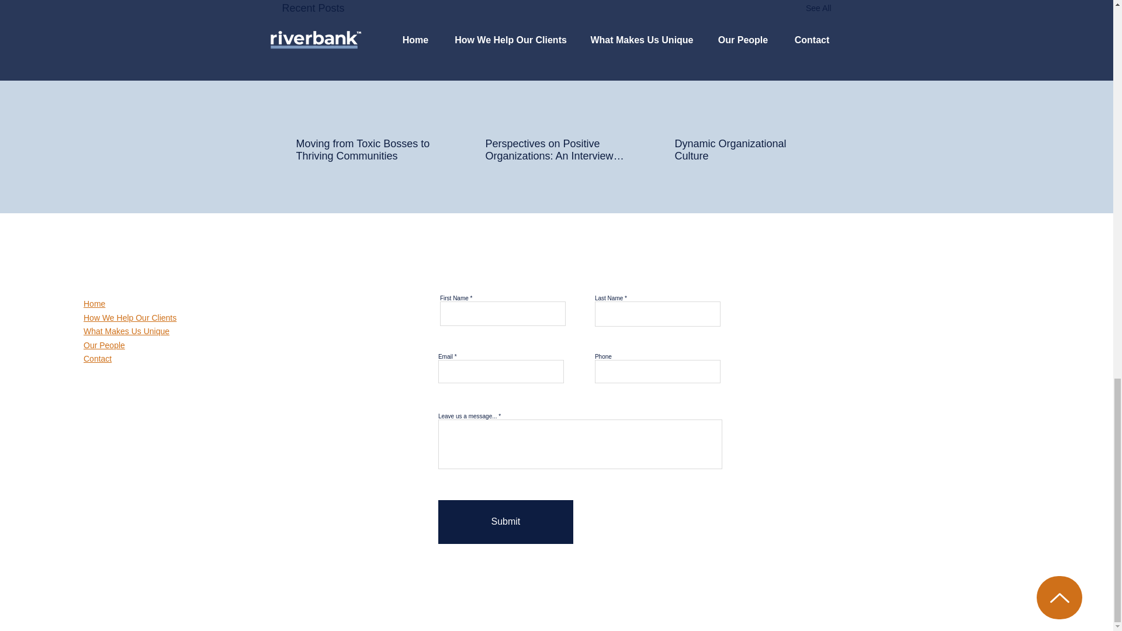  I want to click on Home, so click(94, 304).